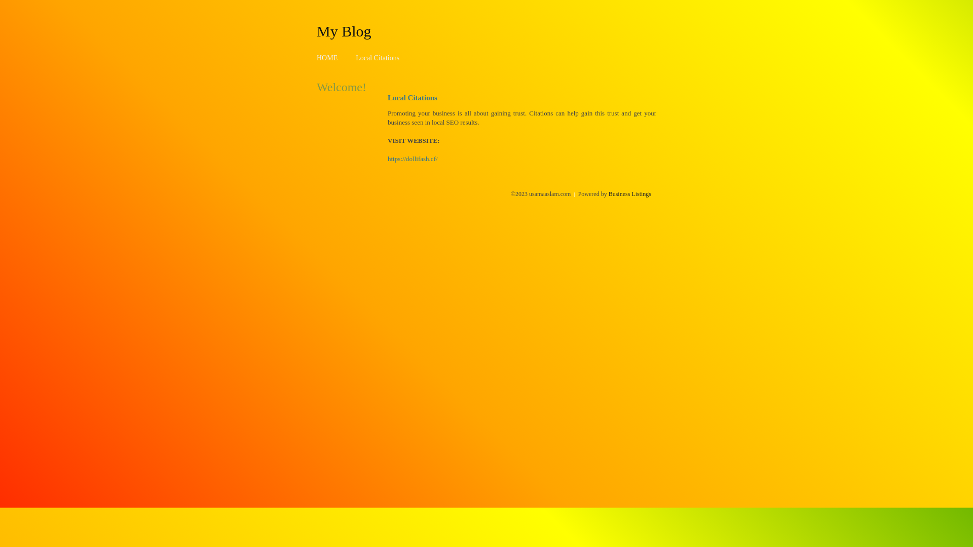 The width and height of the screenshot is (973, 547). Describe the element at coordinates (378, 58) in the screenshot. I see `Local Citations` at that location.